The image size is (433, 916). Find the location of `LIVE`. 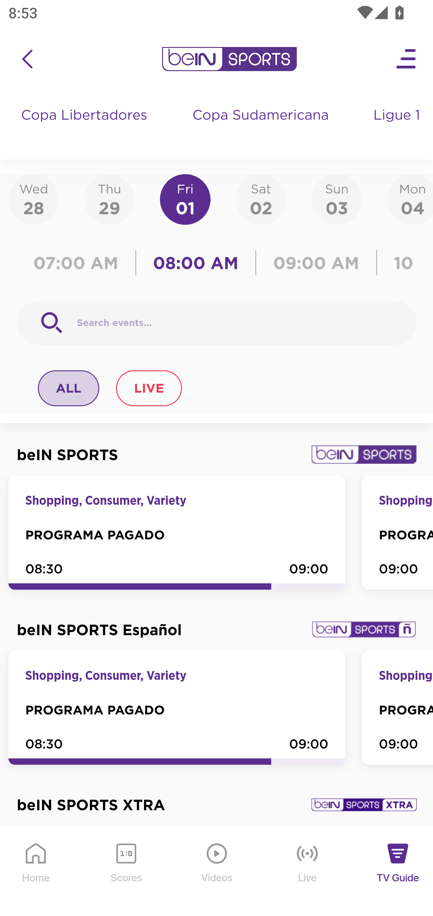

LIVE is located at coordinates (149, 388).